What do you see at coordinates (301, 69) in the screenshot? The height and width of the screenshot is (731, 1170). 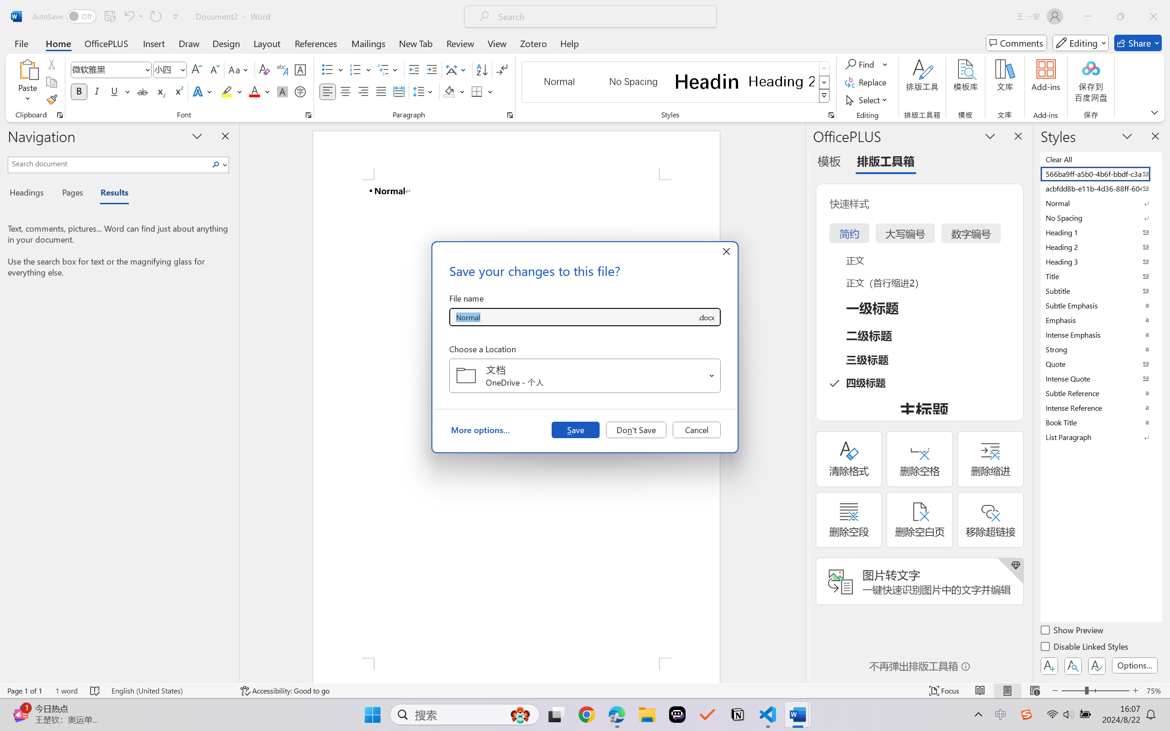 I see `Character Border` at bounding box center [301, 69].